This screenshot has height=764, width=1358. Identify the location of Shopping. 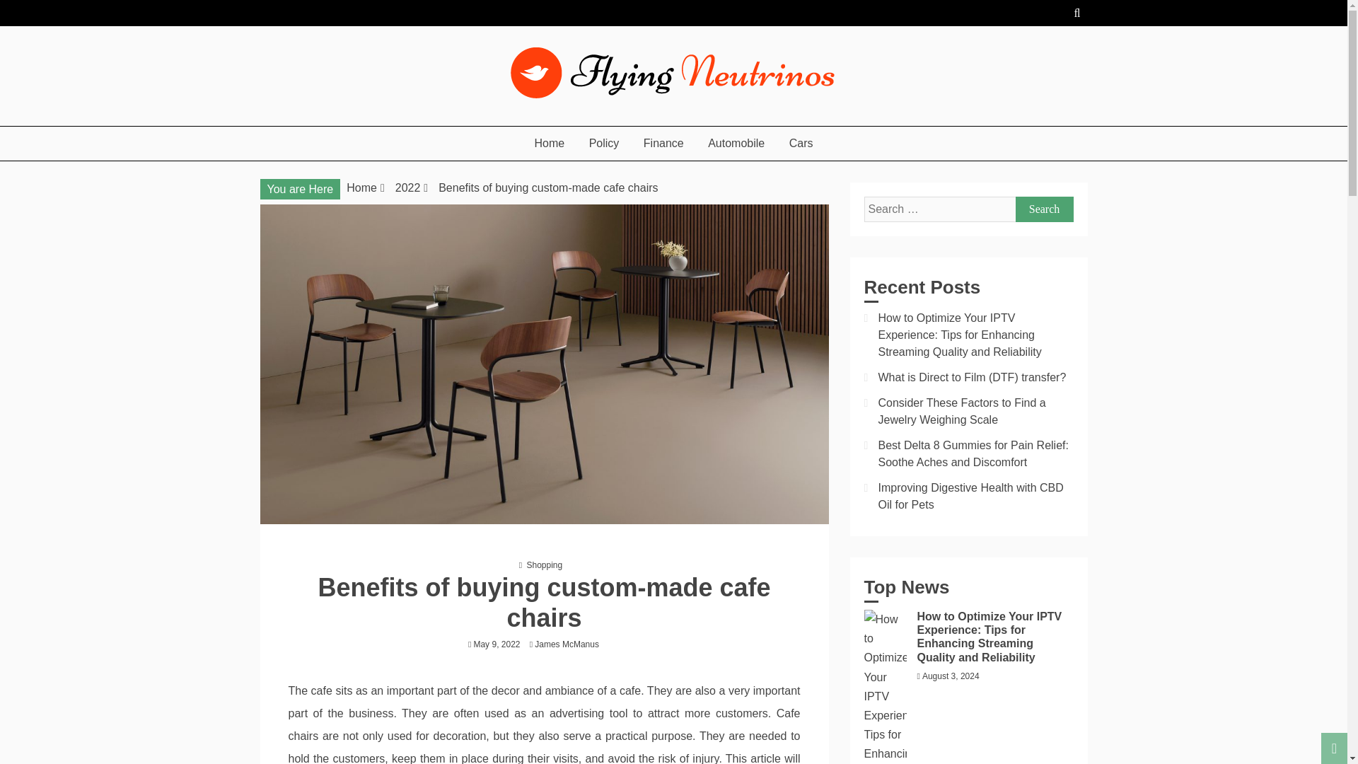
(544, 565).